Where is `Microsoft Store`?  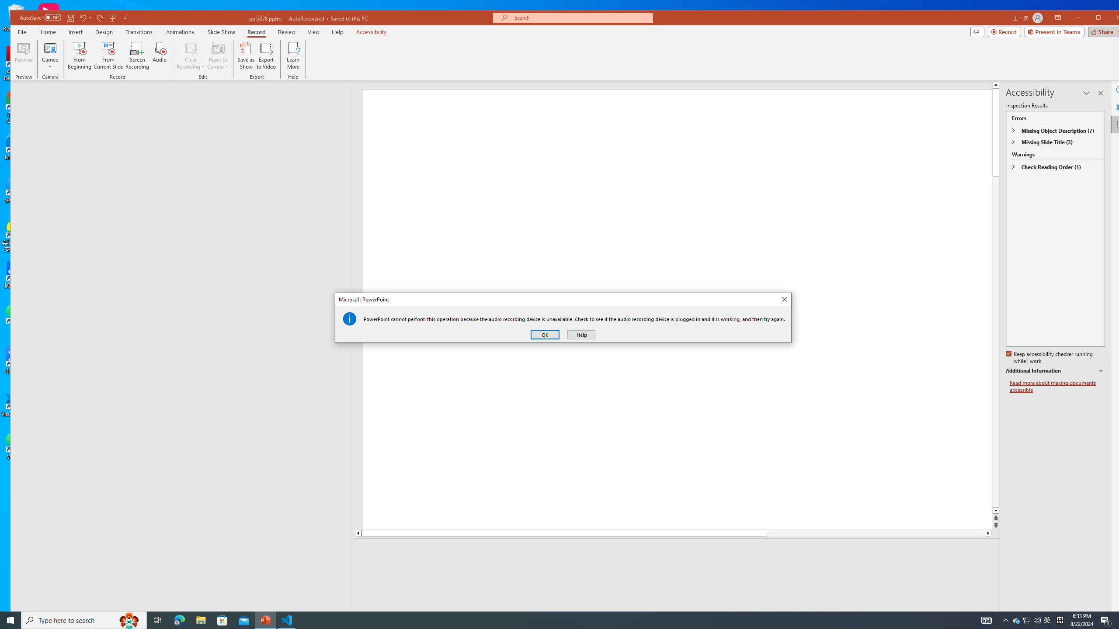 Microsoft Store is located at coordinates (222, 620).